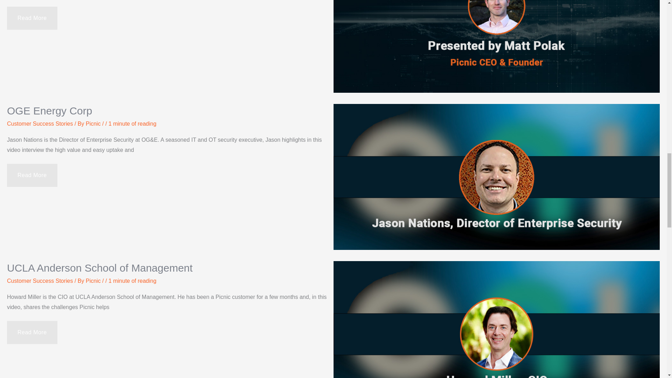 Image resolution: width=672 pixels, height=378 pixels. I want to click on View all posts by Picnic, so click(94, 281).